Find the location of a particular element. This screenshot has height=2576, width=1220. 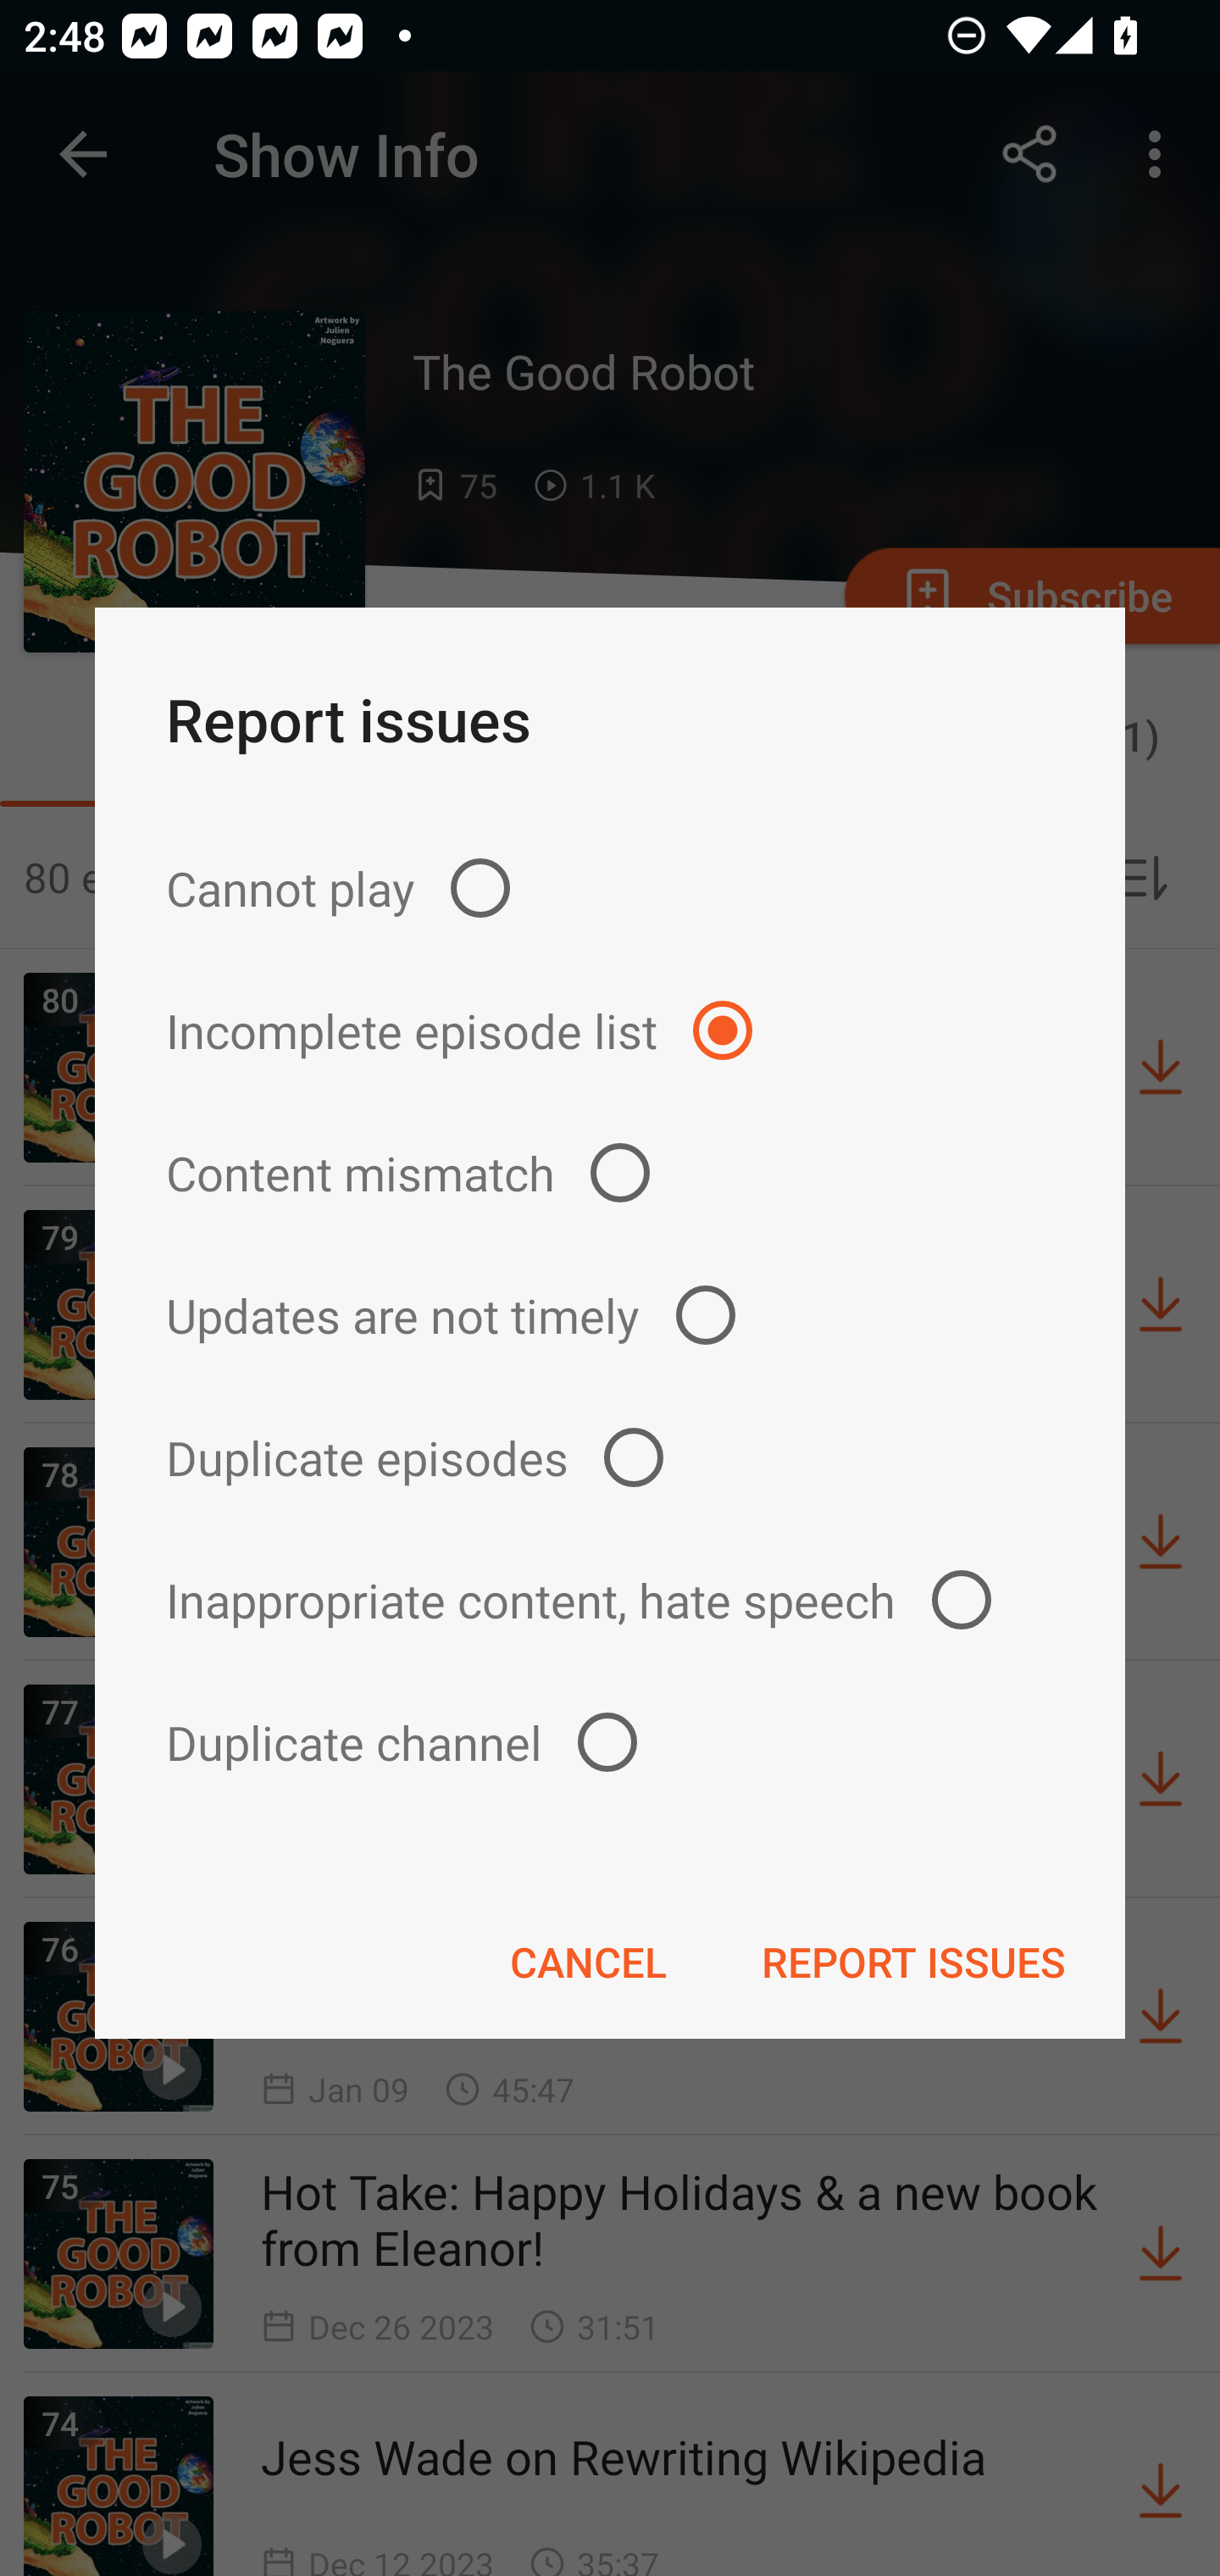

CANCEL is located at coordinates (587, 1961).